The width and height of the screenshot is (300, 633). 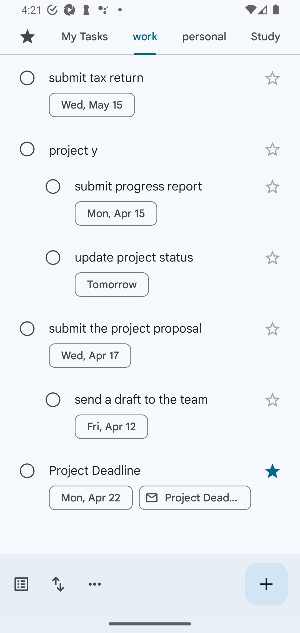 I want to click on personal, so click(x=204, y=37).